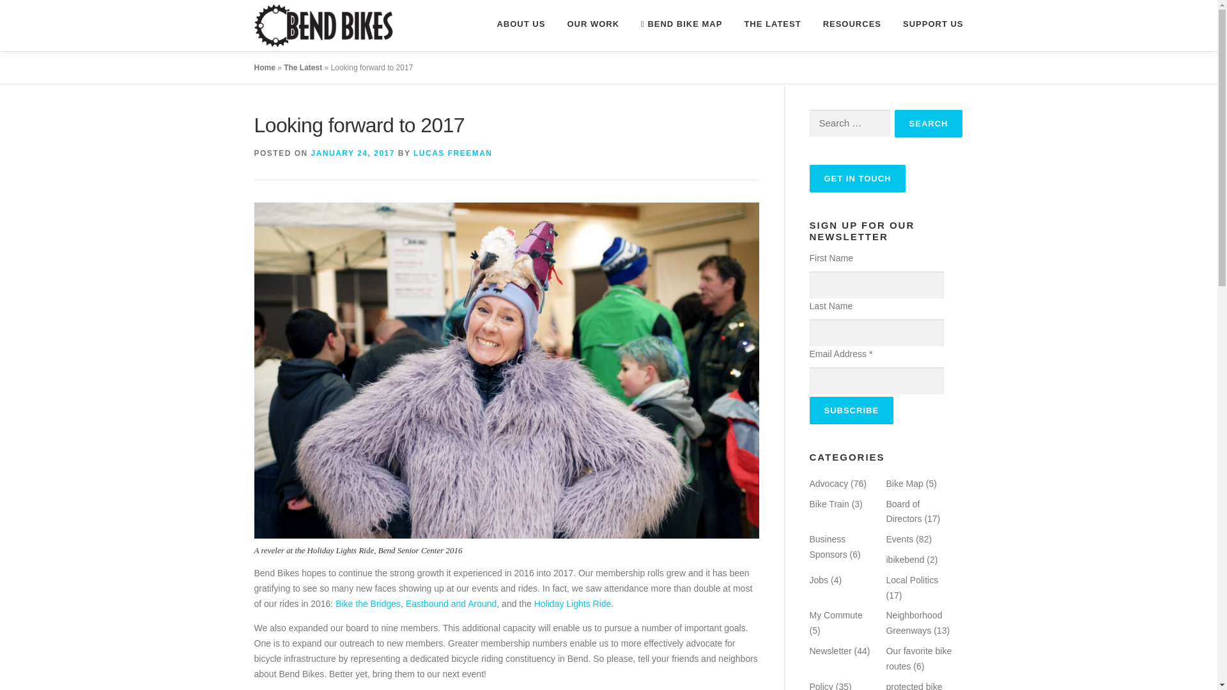  I want to click on ABOUT US, so click(510, 24).